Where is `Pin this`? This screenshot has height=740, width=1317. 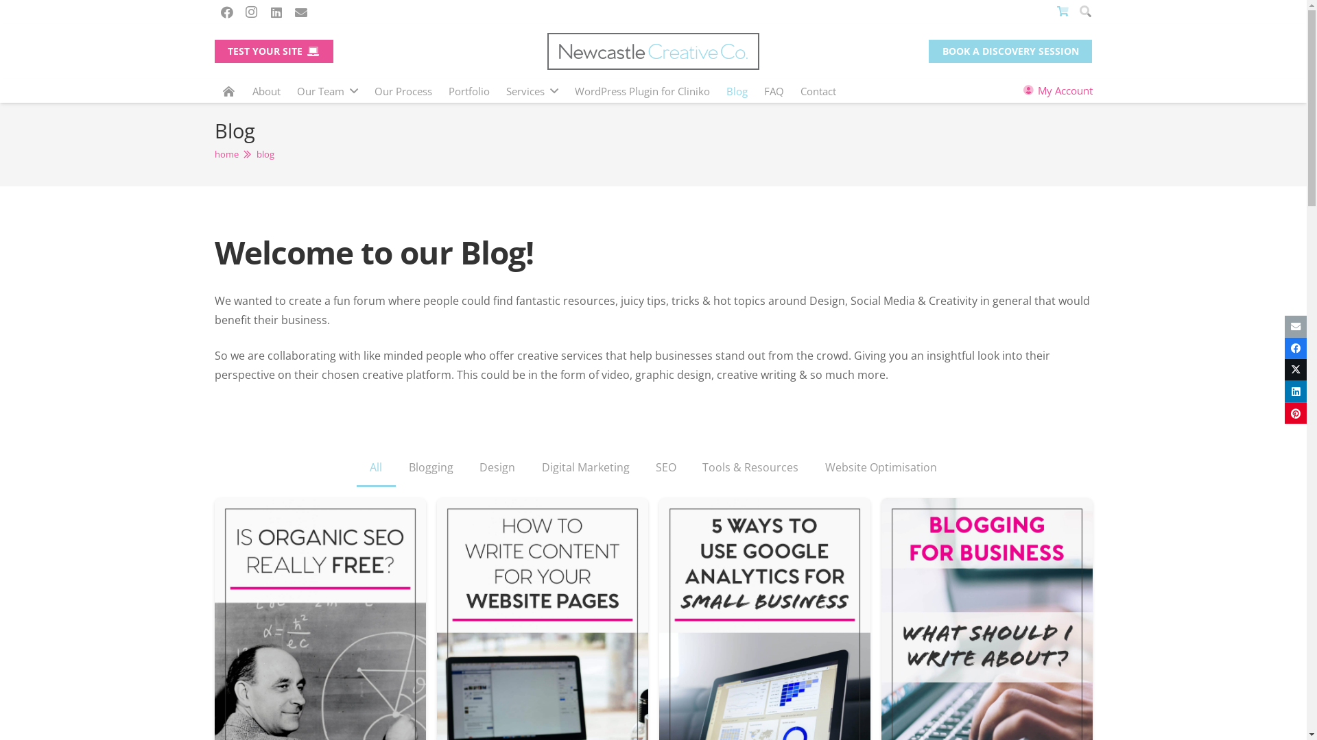
Pin this is located at coordinates (1296, 414).